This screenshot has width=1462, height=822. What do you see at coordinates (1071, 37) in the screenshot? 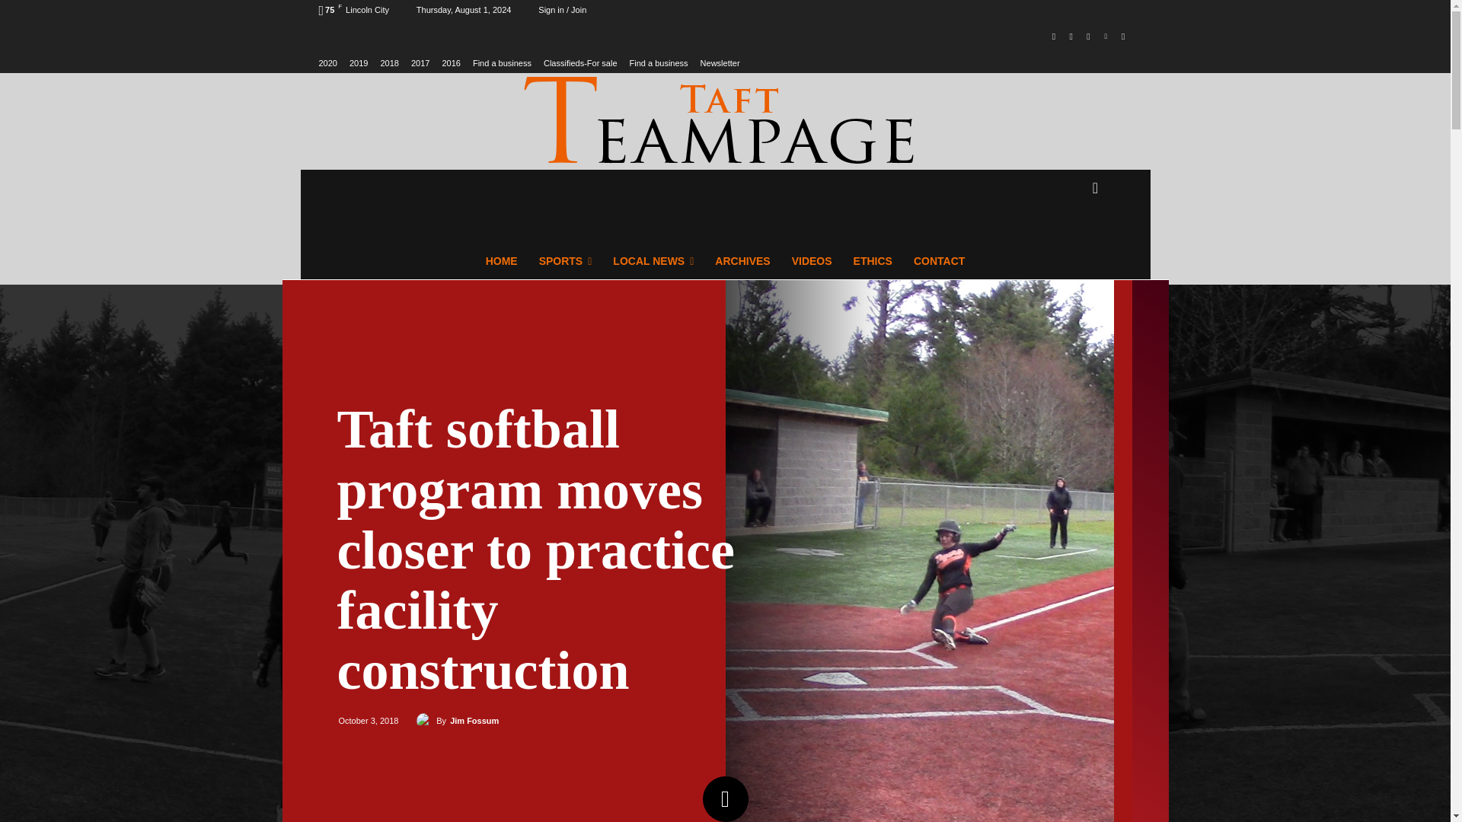
I see `Instagram` at bounding box center [1071, 37].